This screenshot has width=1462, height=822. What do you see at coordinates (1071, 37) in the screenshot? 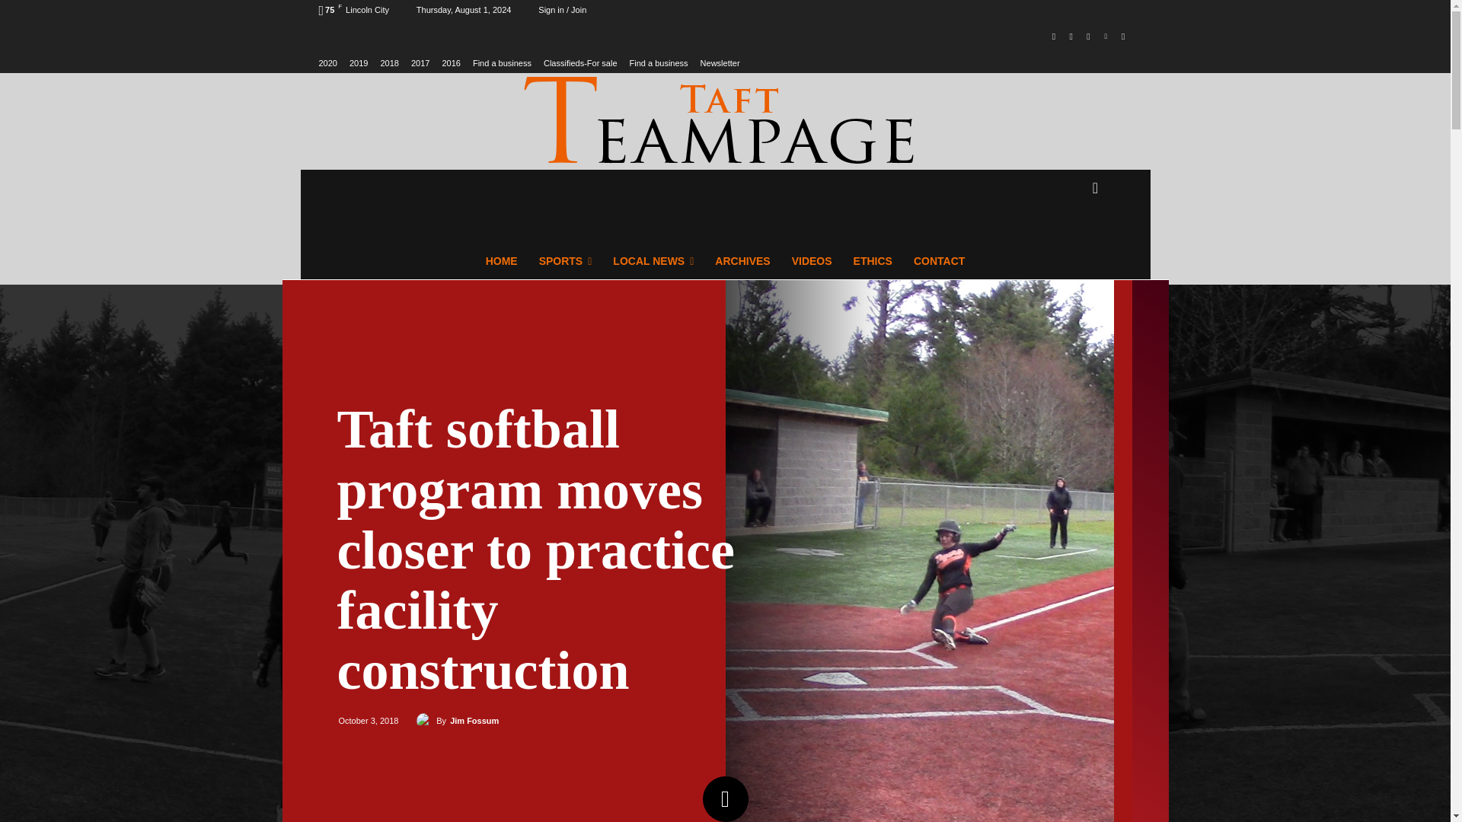
I see `Instagram` at bounding box center [1071, 37].